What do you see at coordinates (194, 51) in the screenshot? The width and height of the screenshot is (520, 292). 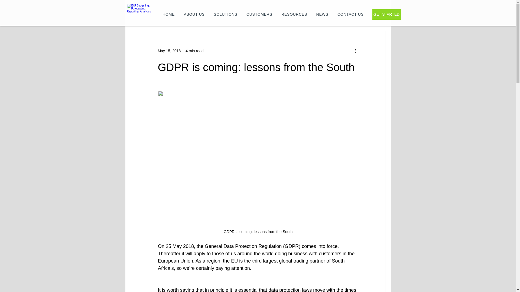 I see `4 min read` at bounding box center [194, 51].